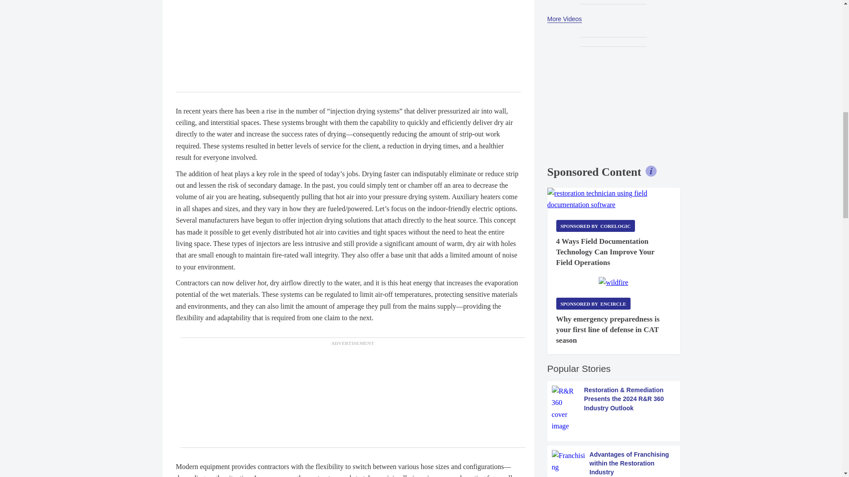 This screenshot has height=477, width=849. Describe the element at coordinates (593, 303) in the screenshot. I see `Sponsored by Encircle` at that location.